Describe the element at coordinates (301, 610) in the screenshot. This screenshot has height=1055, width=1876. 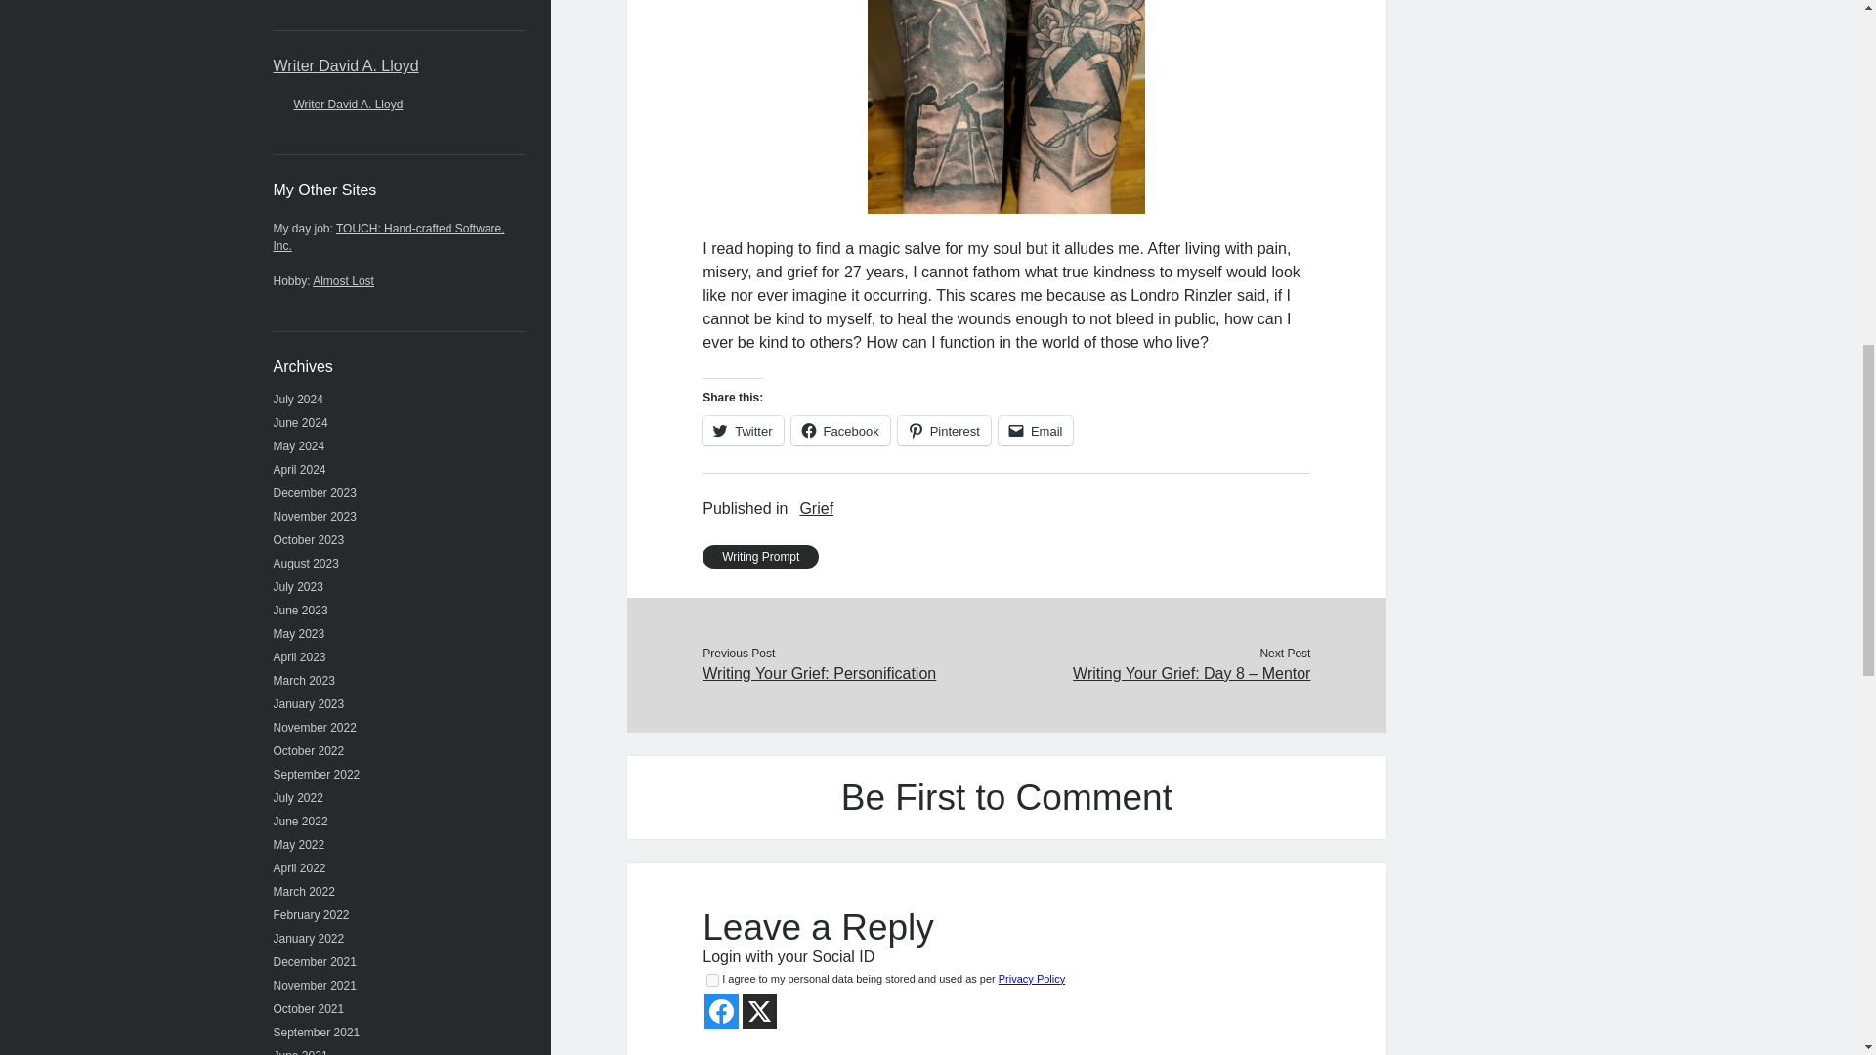
I see `June 2023` at that location.